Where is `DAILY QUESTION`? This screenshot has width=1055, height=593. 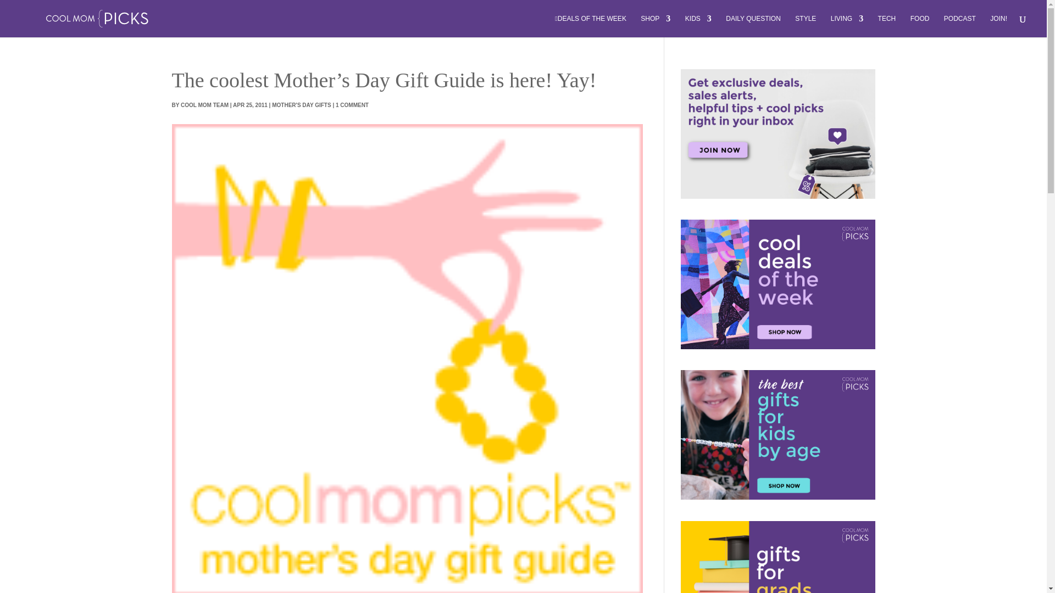
DAILY QUESTION is located at coordinates (753, 26).